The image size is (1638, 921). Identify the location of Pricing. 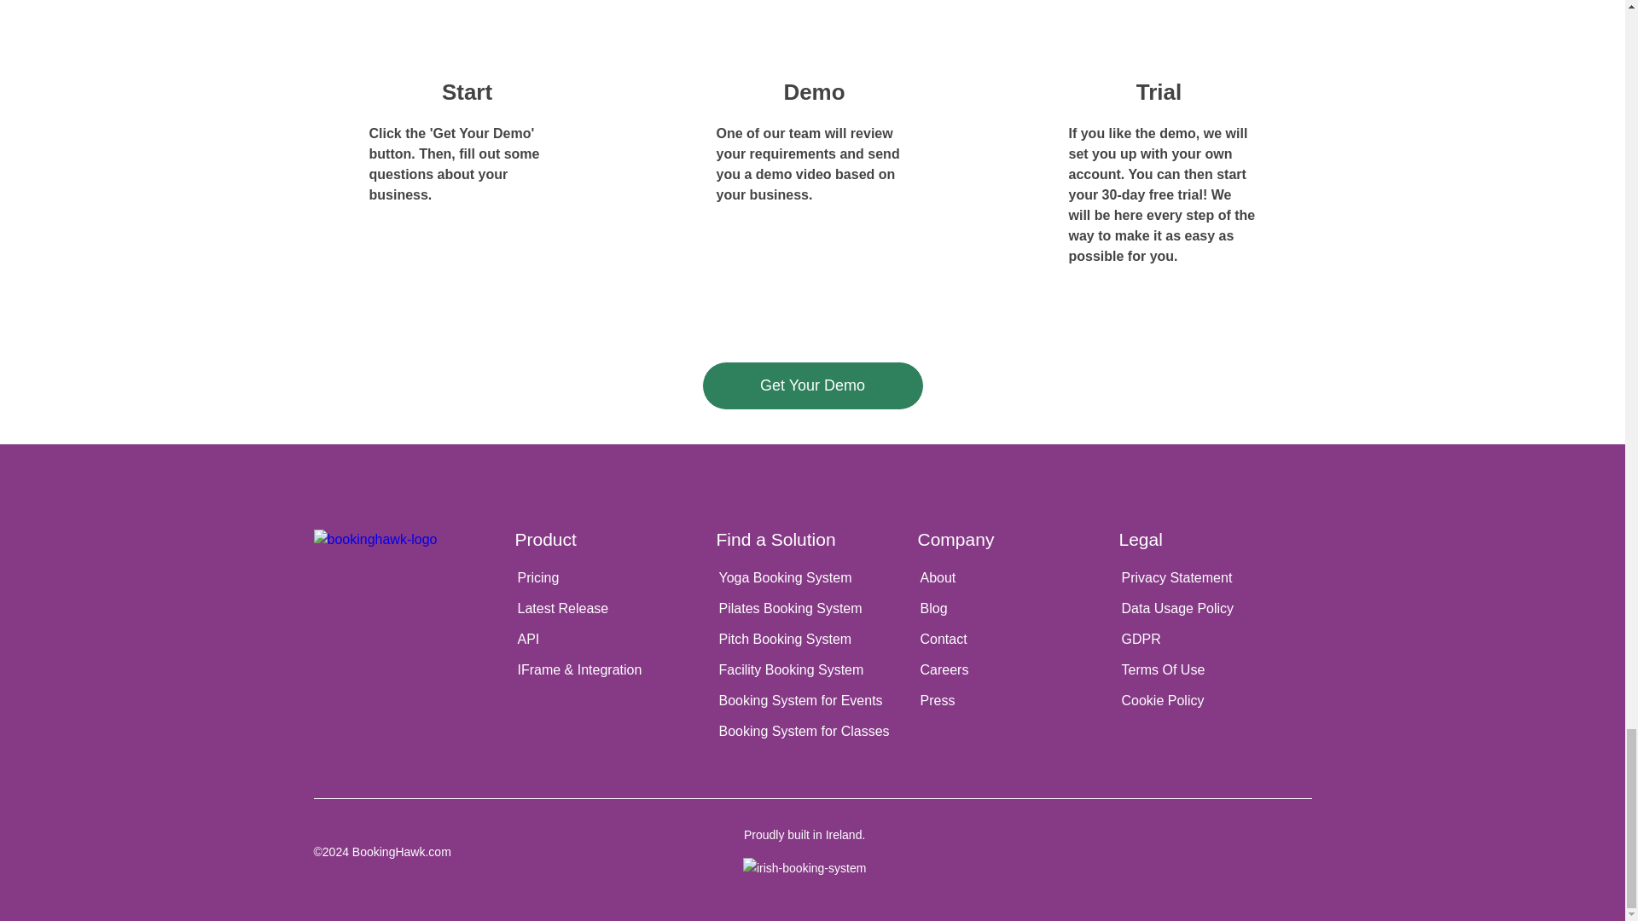
(611, 577).